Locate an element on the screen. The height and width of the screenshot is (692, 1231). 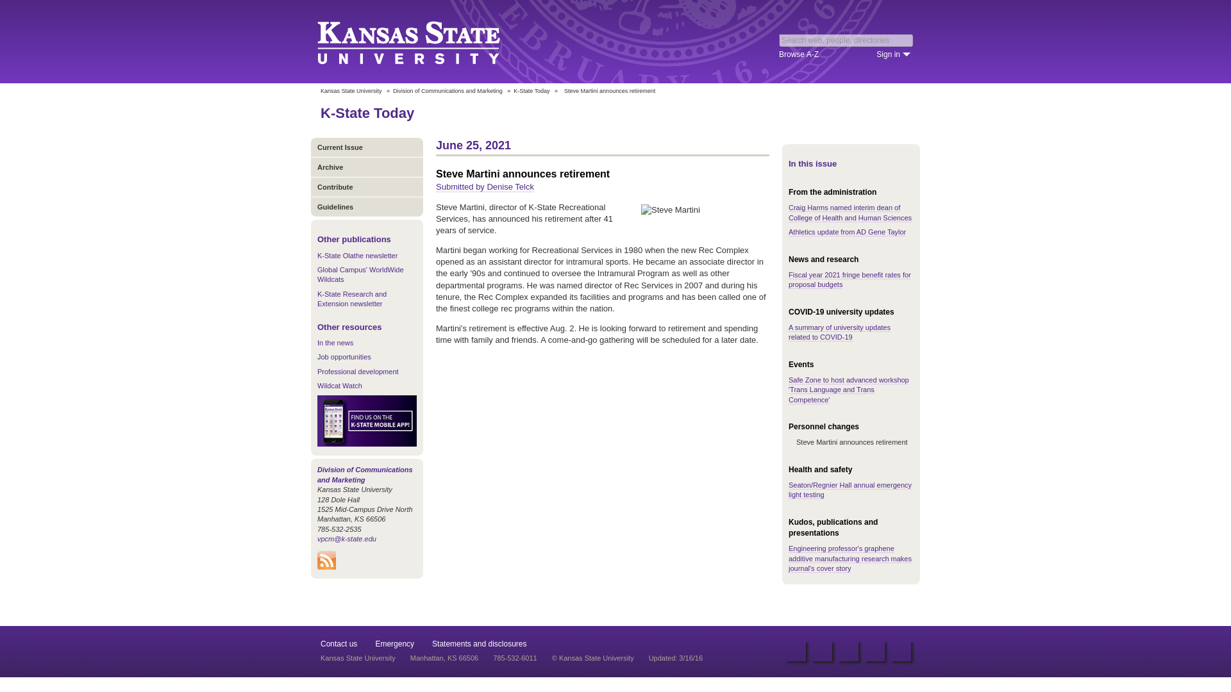
Kansas State University is located at coordinates (351, 91).